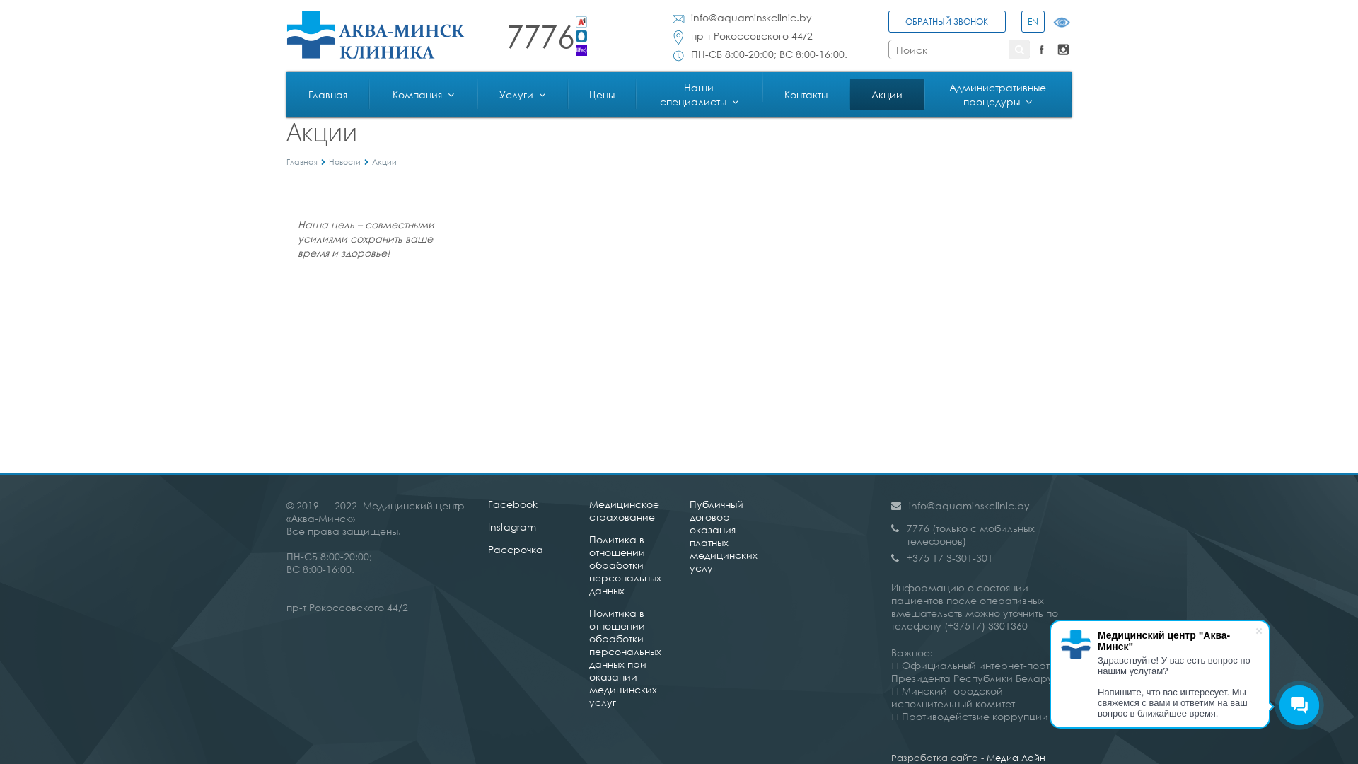 Image resolution: width=1358 pixels, height=764 pixels. I want to click on info@aquaminskclinic.by, so click(751, 18).